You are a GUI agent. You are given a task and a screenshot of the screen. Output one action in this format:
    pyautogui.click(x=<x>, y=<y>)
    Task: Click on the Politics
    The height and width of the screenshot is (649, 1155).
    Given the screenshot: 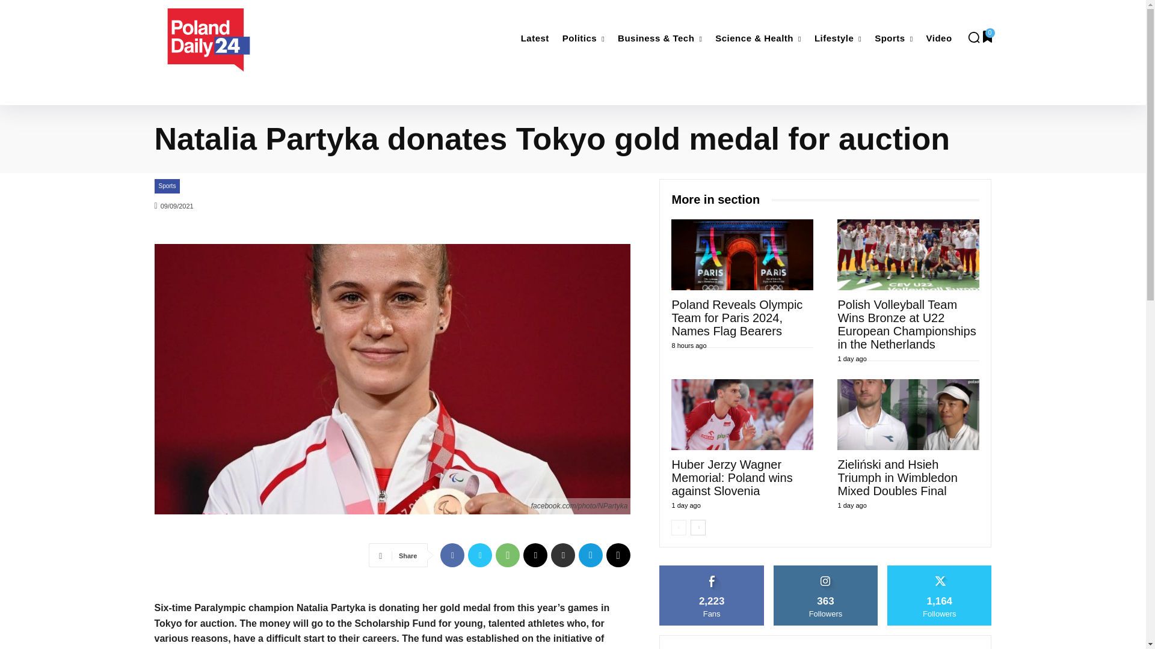 What is the action you would take?
    pyautogui.click(x=584, y=38)
    